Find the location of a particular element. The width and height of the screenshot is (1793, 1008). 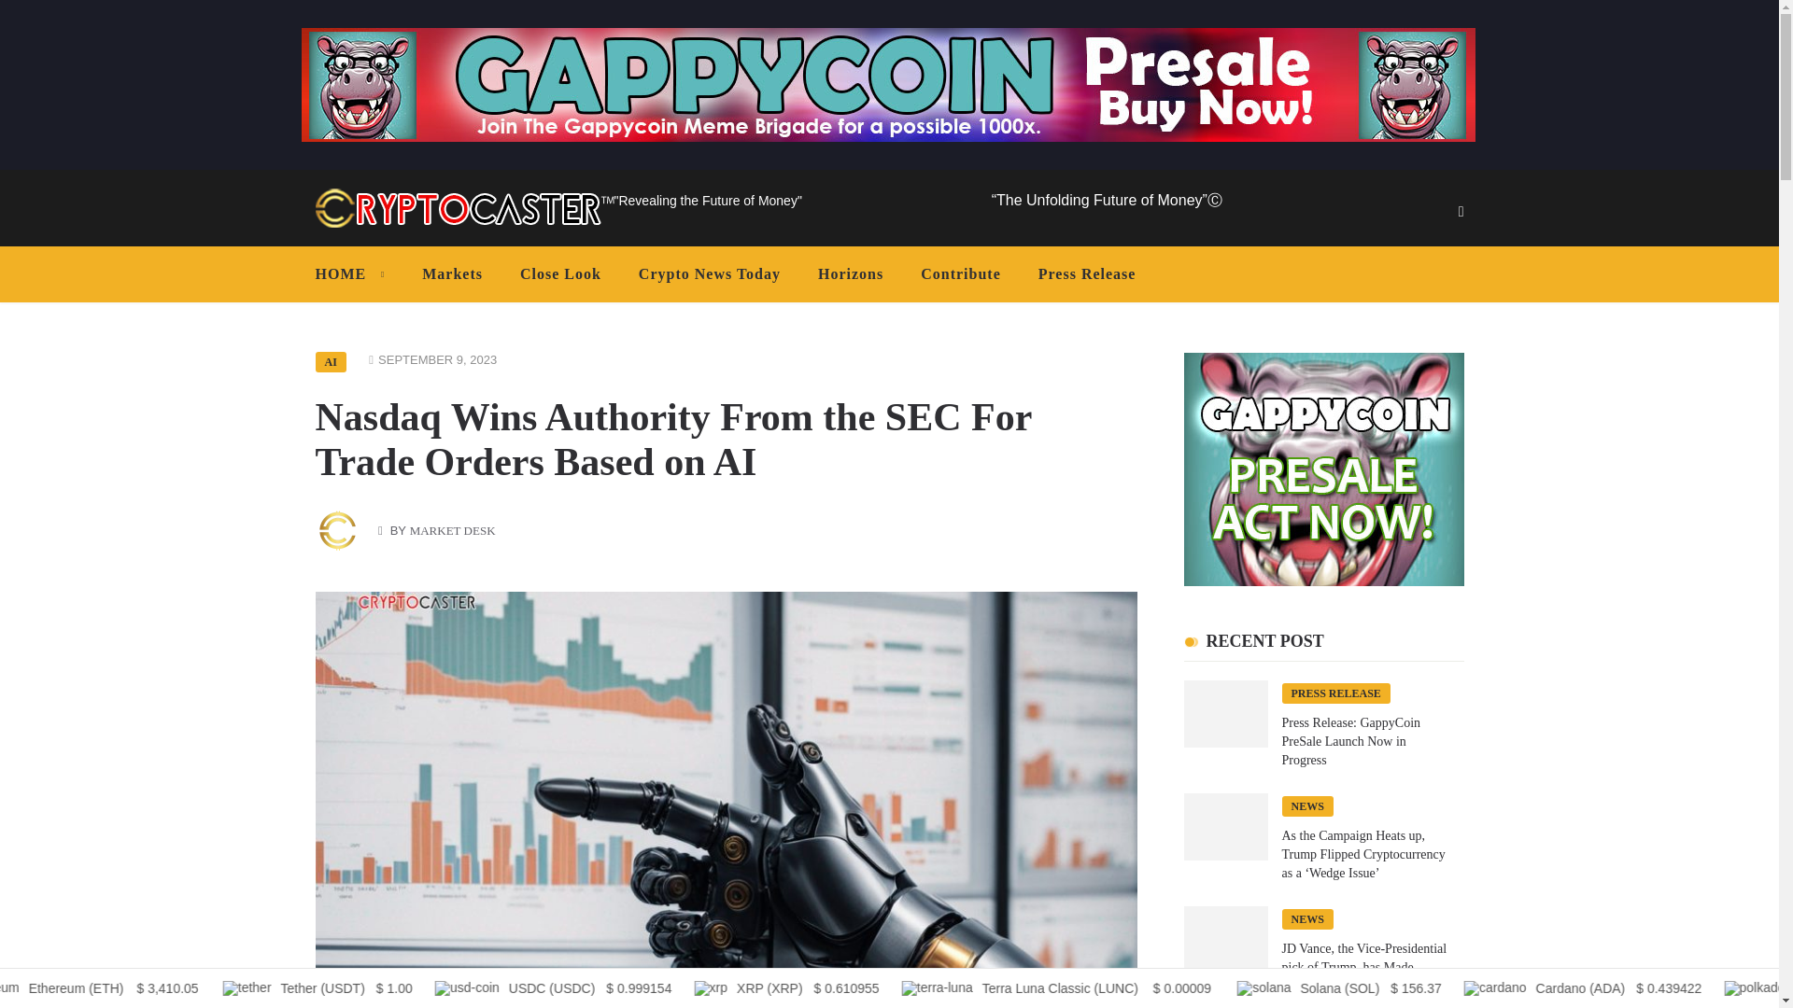

Contribute is located at coordinates (960, 274).